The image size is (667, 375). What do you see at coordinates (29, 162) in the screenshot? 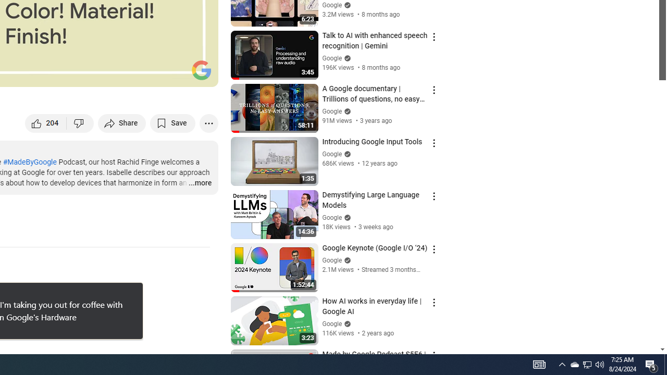
I see `#MadeByGoogle` at bounding box center [29, 162].